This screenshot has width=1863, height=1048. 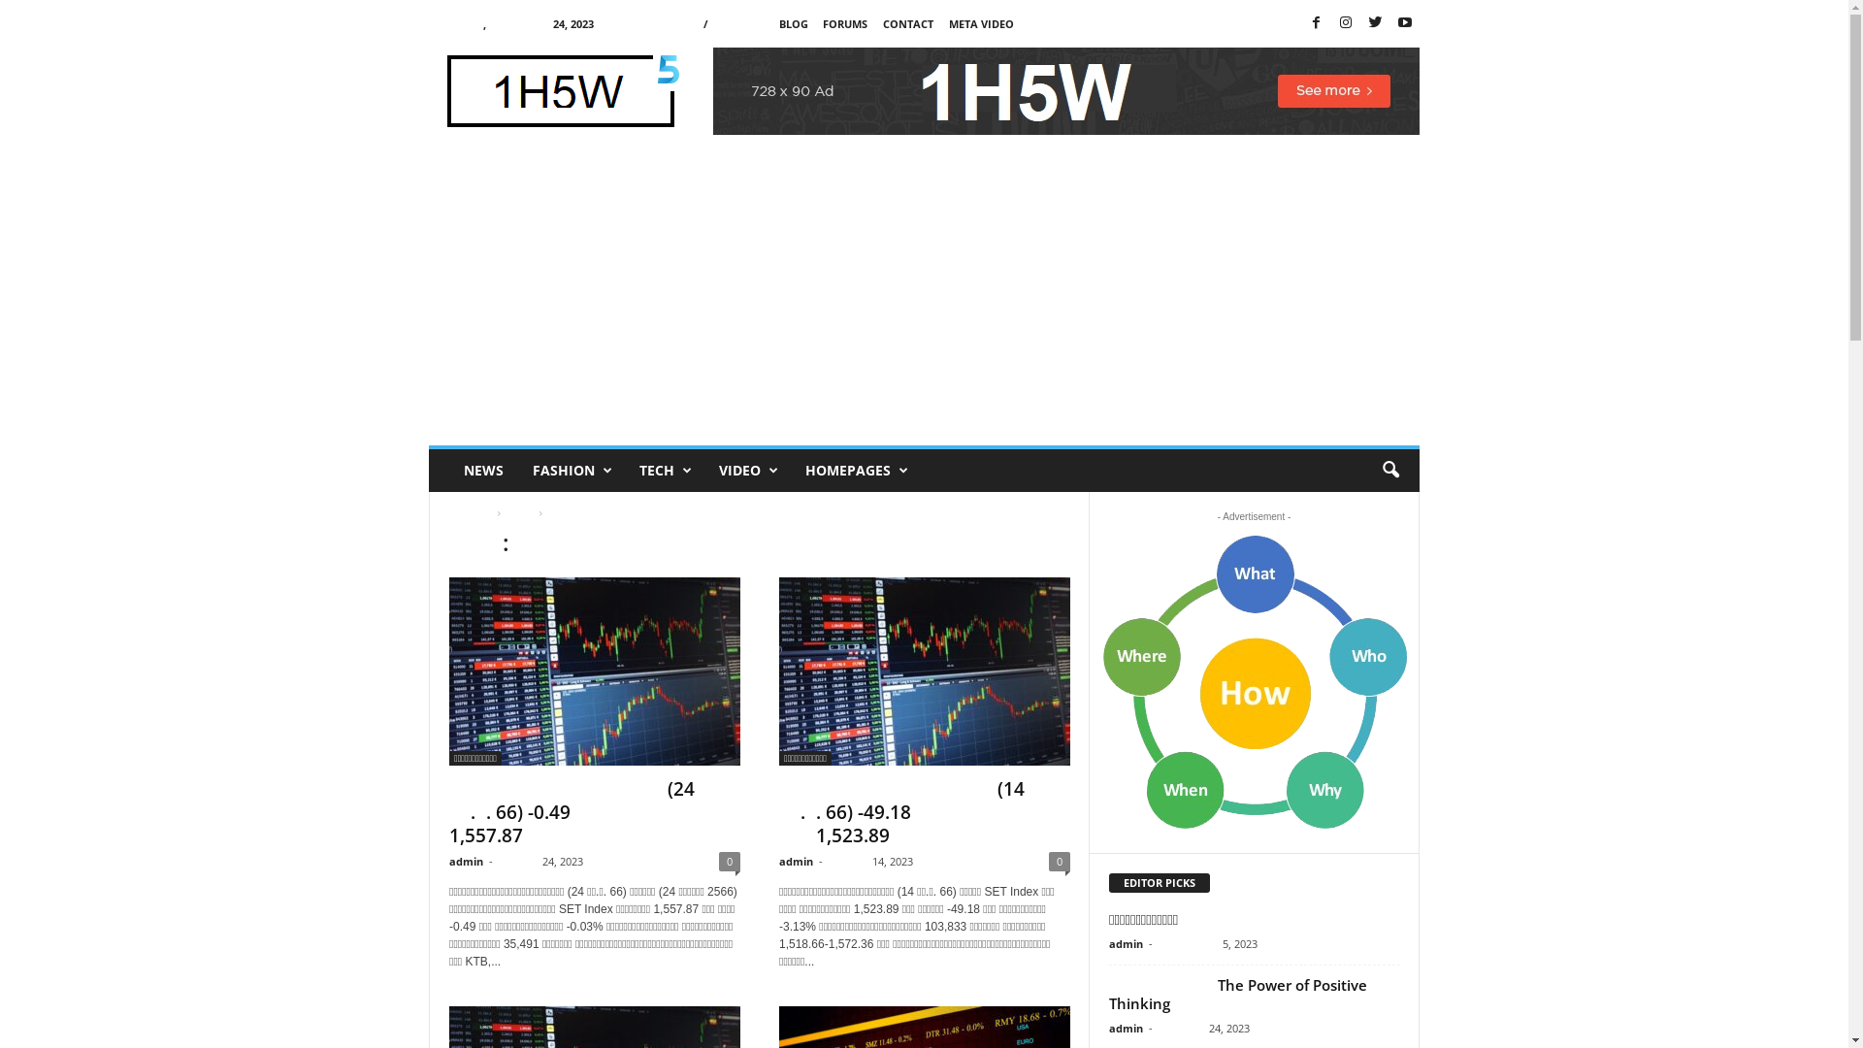 What do you see at coordinates (1375, 23) in the screenshot?
I see `Twitter` at bounding box center [1375, 23].